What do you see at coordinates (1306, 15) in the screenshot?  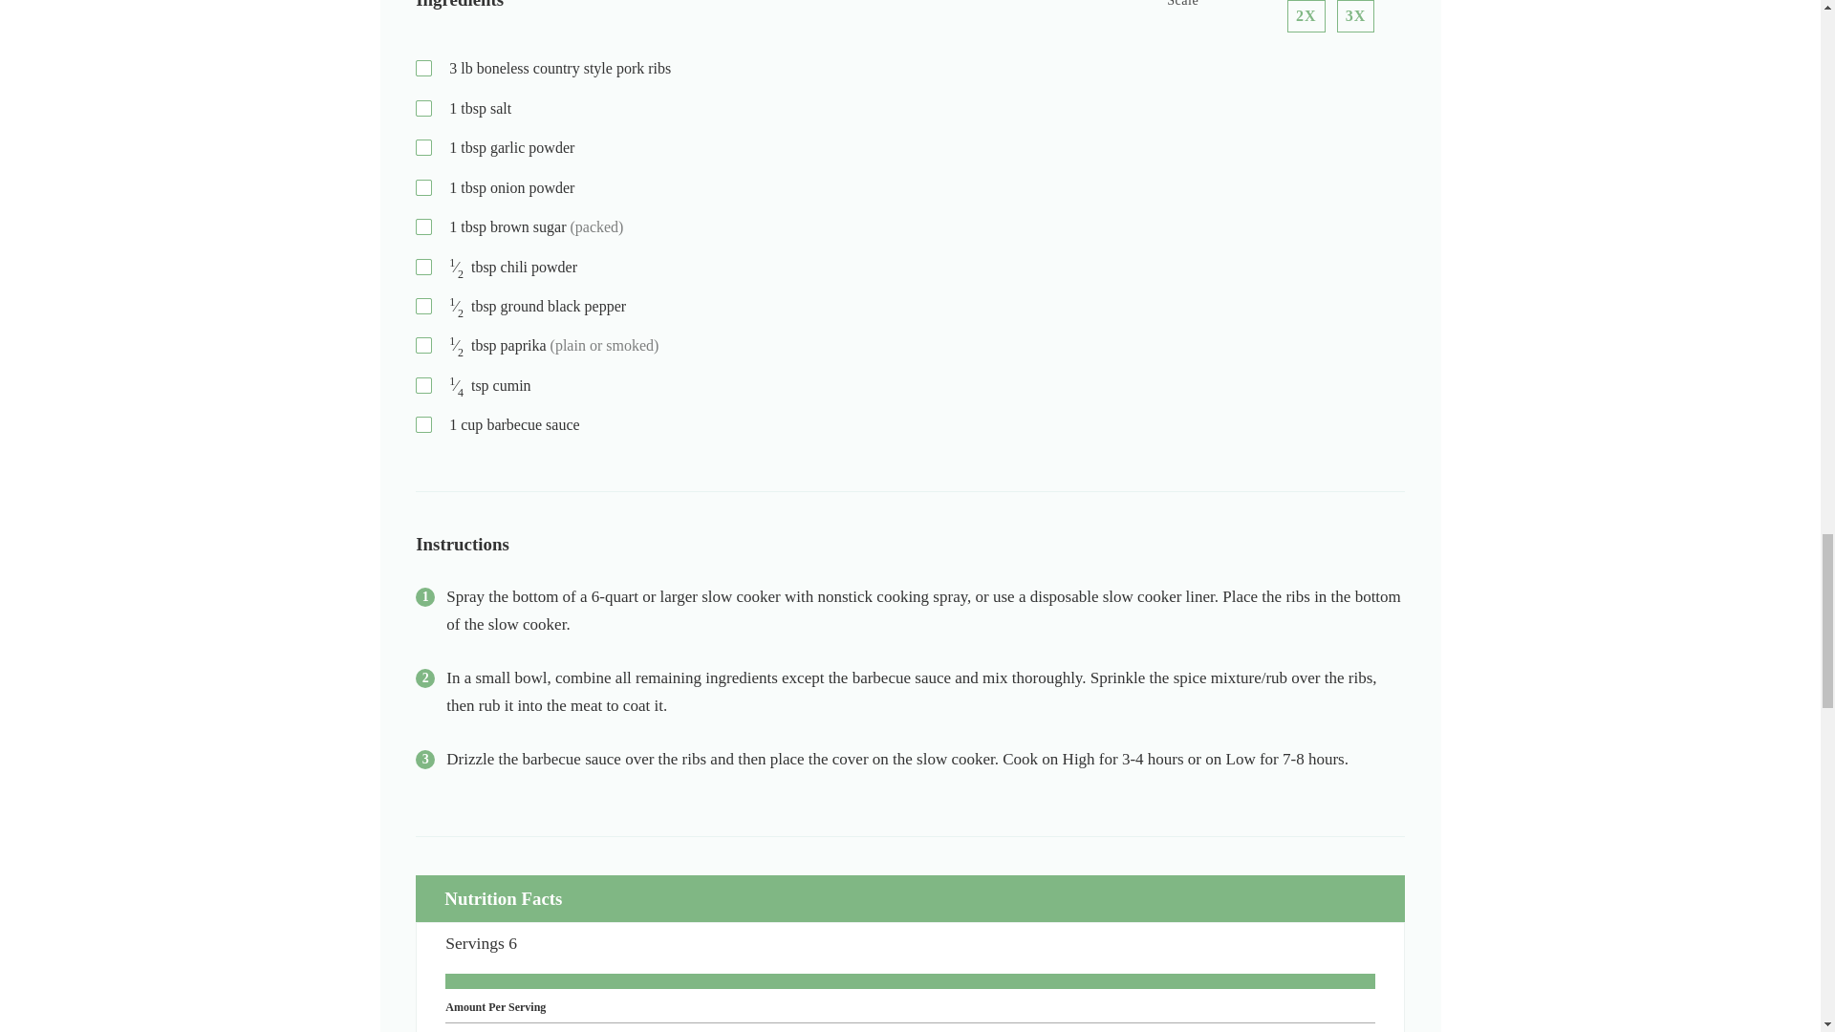 I see `2X` at bounding box center [1306, 15].